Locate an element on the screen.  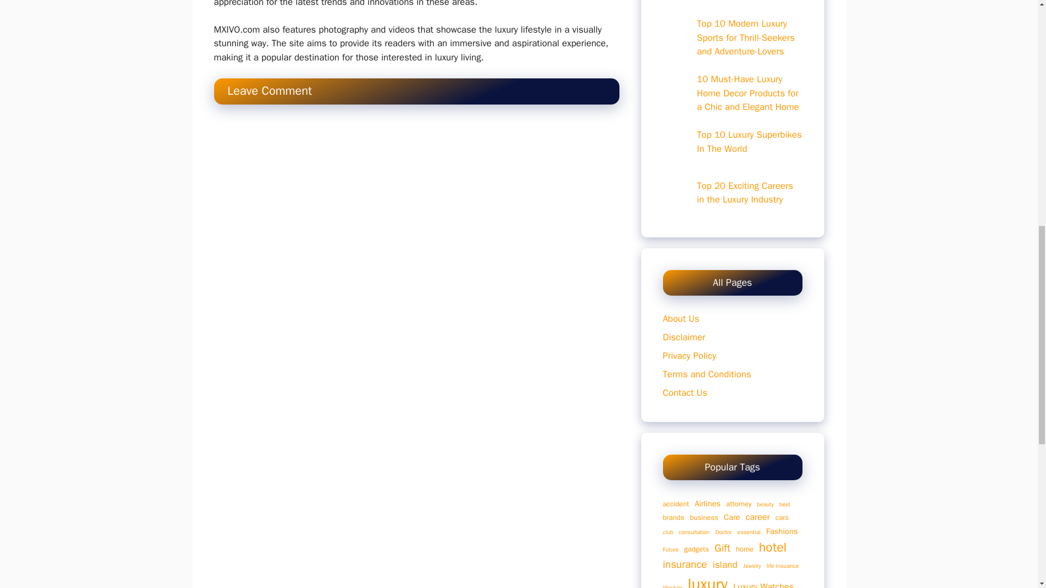
Contact Us is located at coordinates (684, 393).